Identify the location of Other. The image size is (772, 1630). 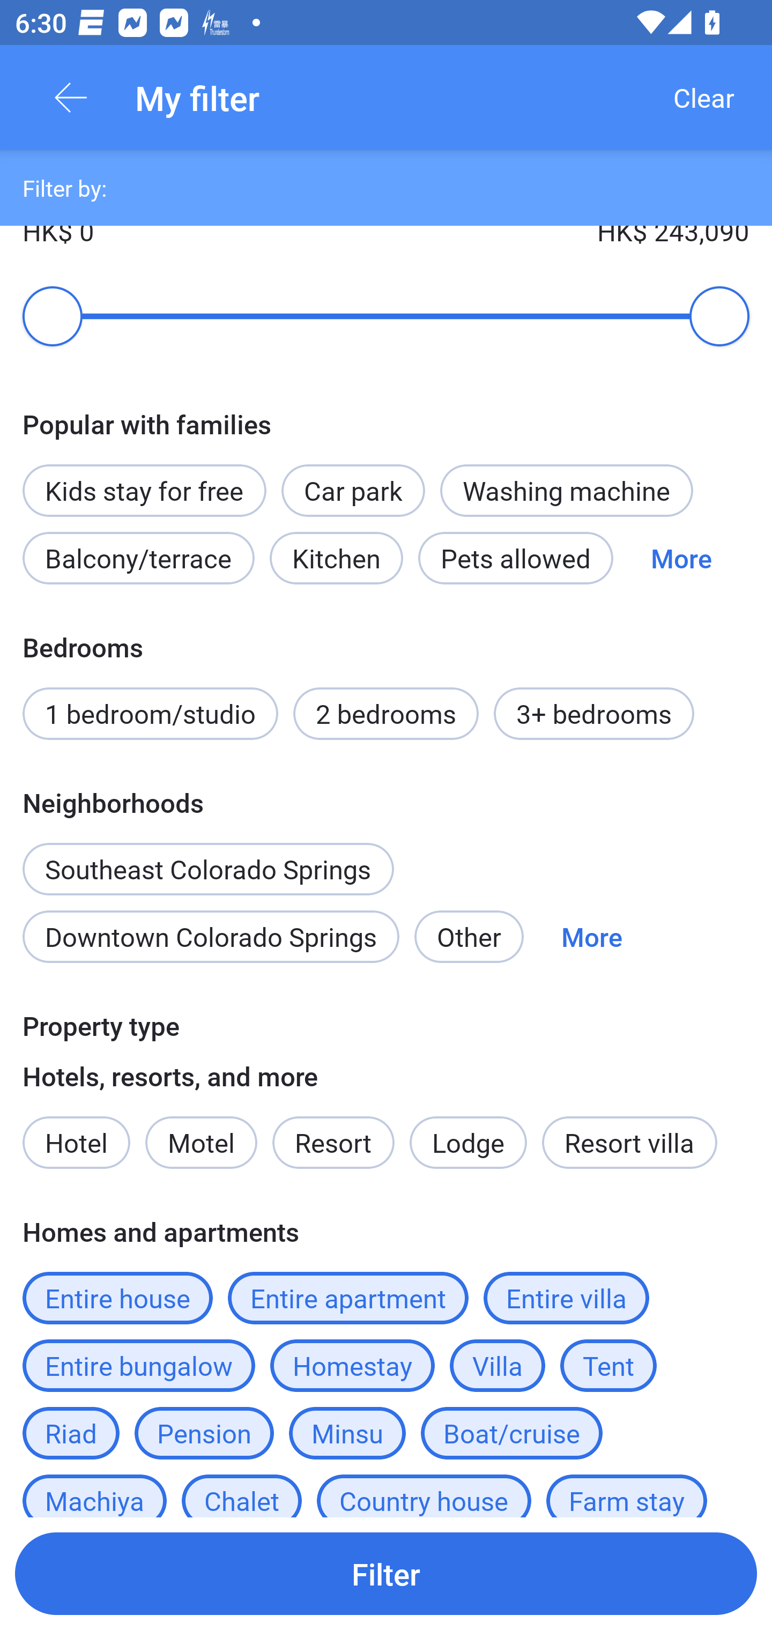
(469, 936).